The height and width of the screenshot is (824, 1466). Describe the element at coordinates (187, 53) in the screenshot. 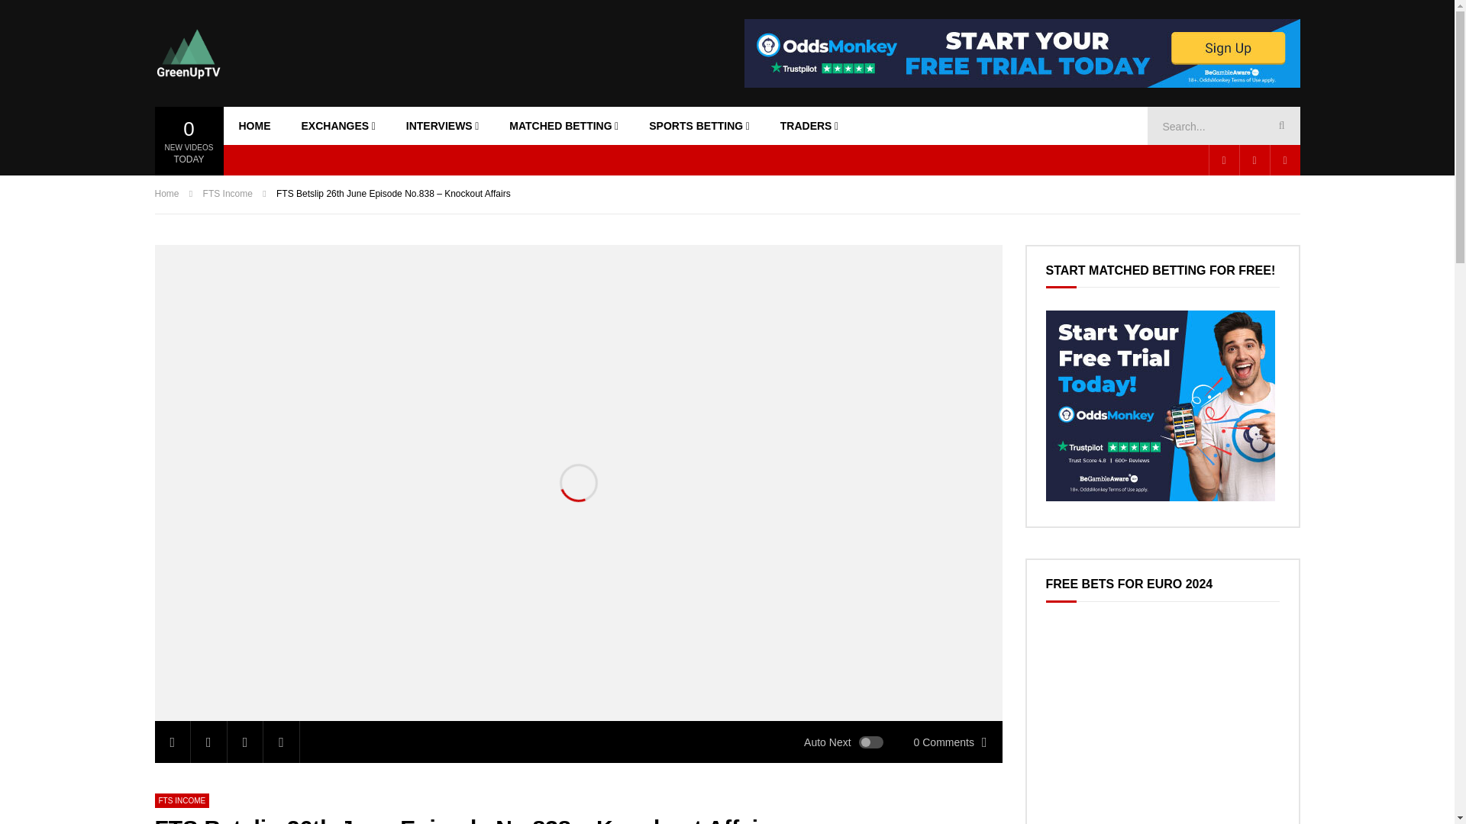

I see `GreenUpTV` at that location.